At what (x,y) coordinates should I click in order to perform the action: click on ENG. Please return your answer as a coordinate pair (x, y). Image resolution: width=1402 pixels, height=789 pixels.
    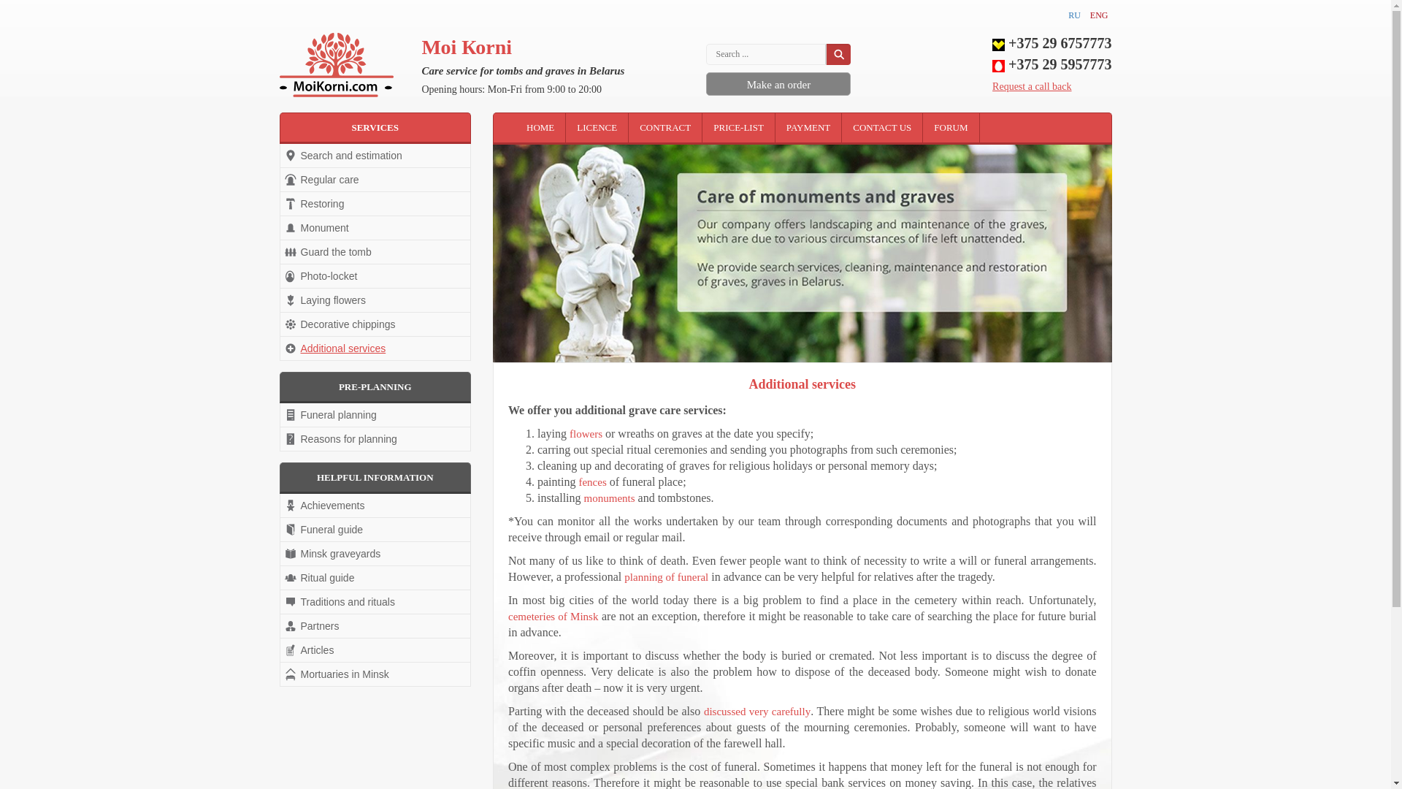
    Looking at the image, I should click on (1100, 15).